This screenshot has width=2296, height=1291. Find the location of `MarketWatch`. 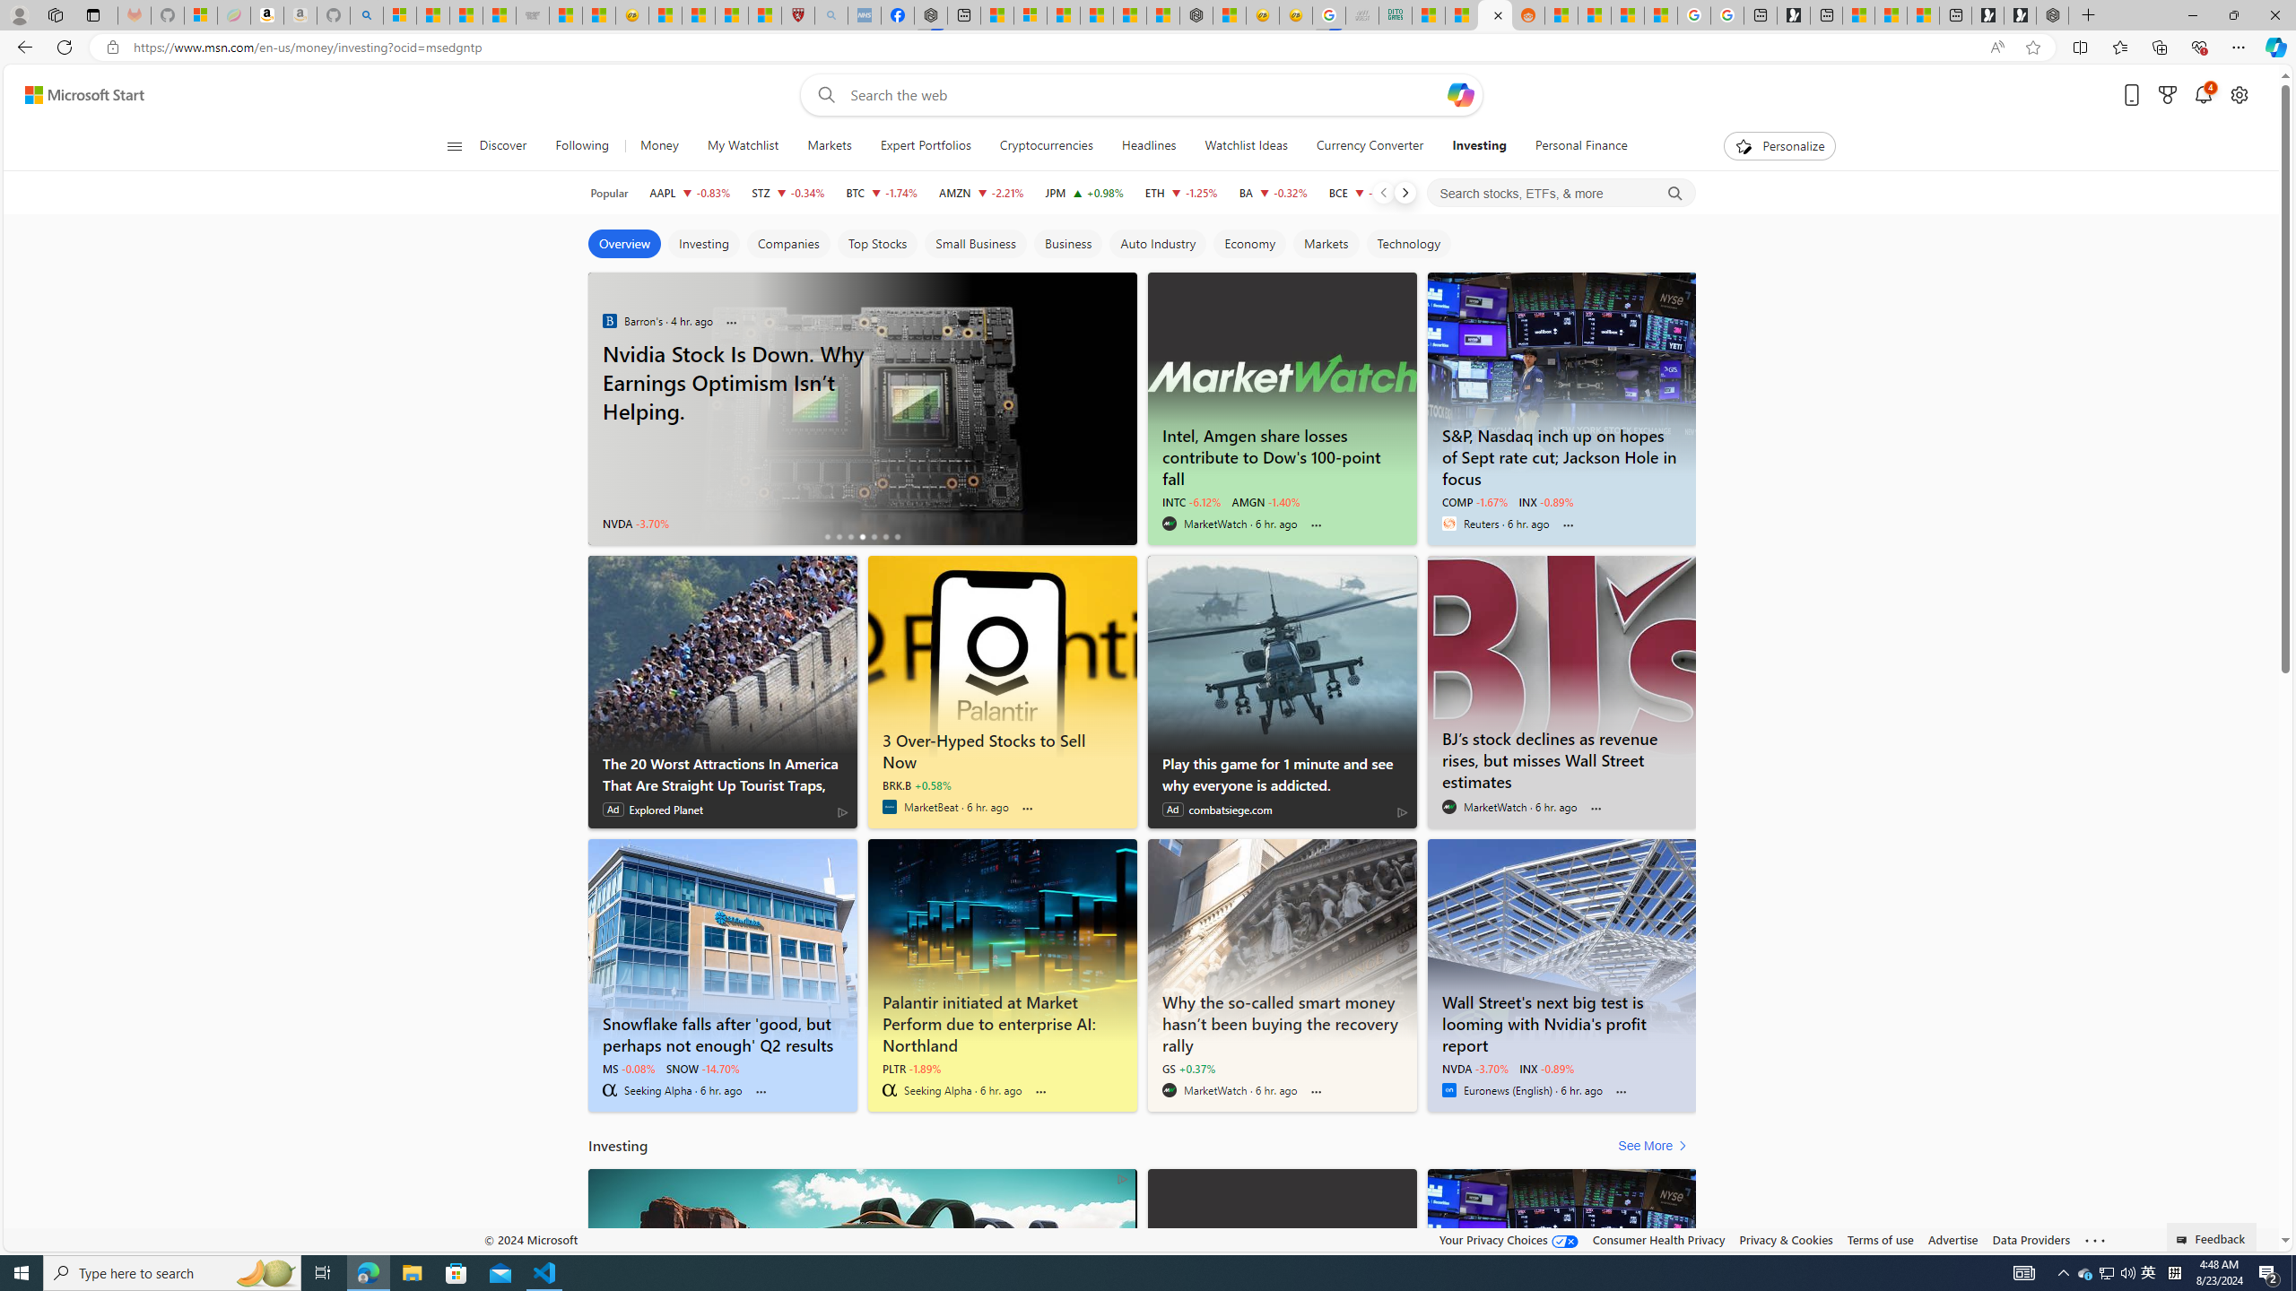

MarketWatch is located at coordinates (1168, 1090).